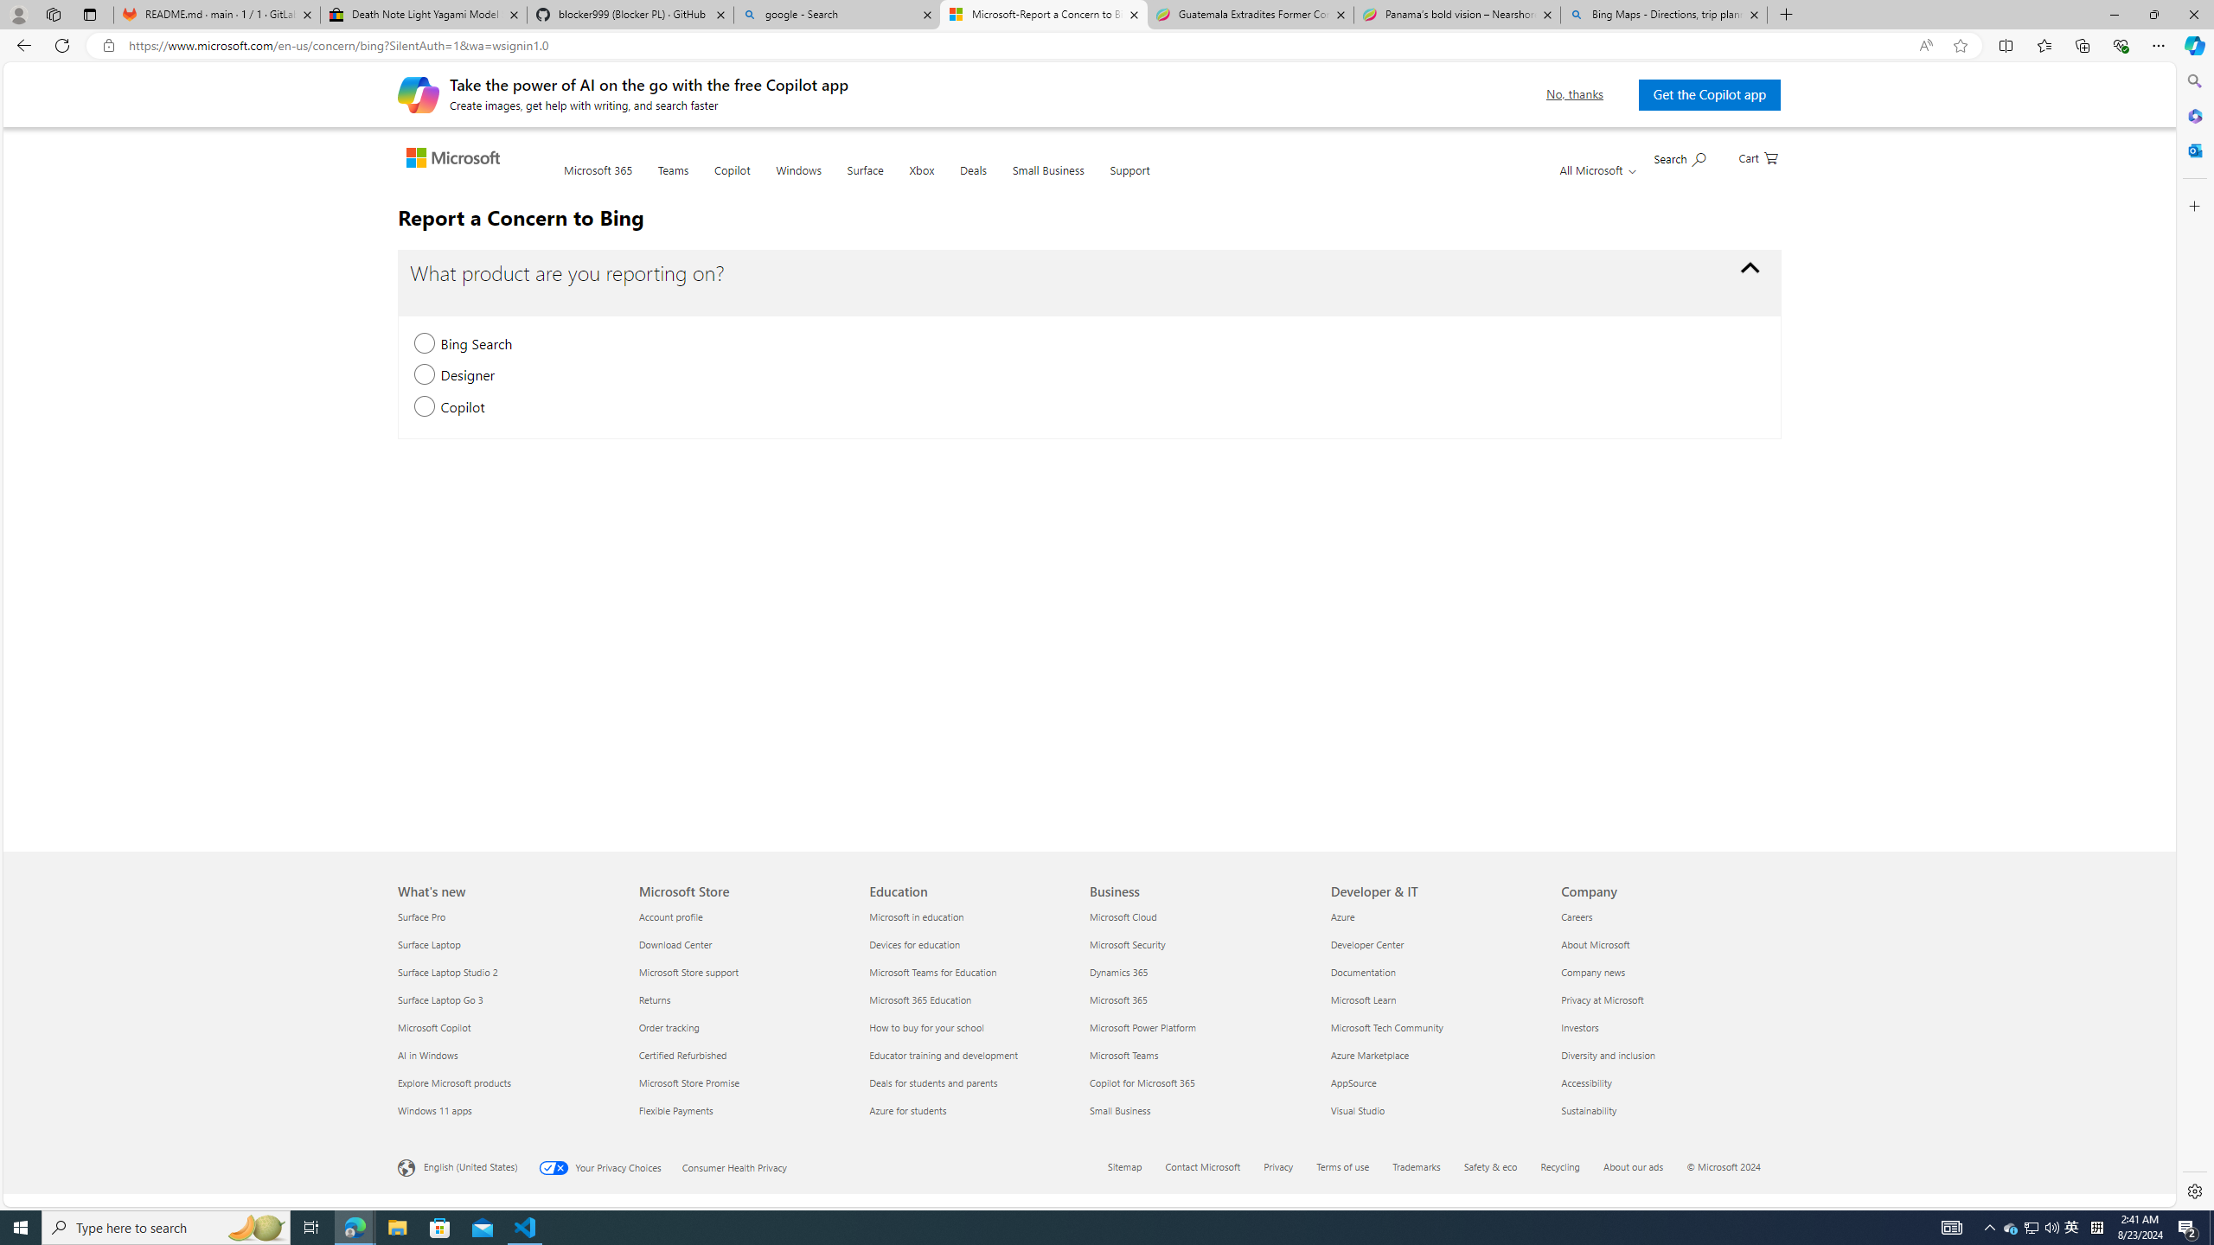 The image size is (2214, 1245). Describe the element at coordinates (1666, 1082) in the screenshot. I see `Accessibility` at that location.